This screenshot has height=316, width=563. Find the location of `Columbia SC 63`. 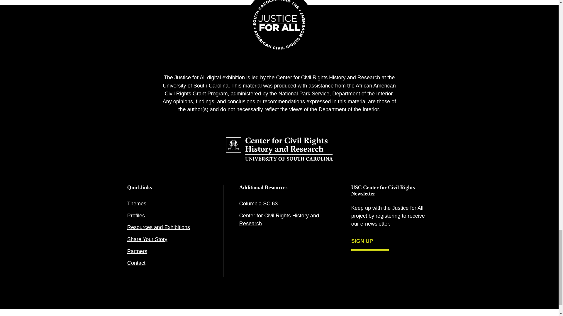

Columbia SC 63 is located at coordinates (279, 204).